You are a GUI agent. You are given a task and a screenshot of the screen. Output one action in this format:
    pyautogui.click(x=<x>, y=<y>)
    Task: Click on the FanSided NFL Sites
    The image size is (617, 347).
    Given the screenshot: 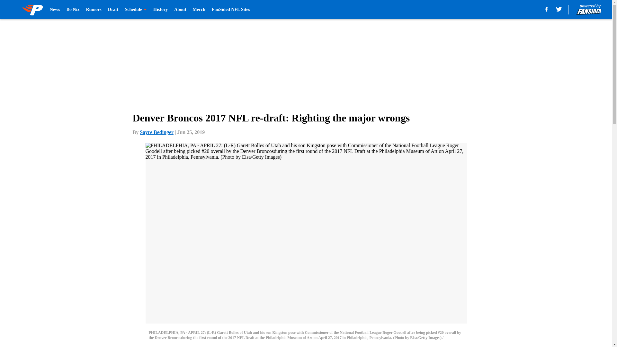 What is the action you would take?
    pyautogui.click(x=231, y=10)
    